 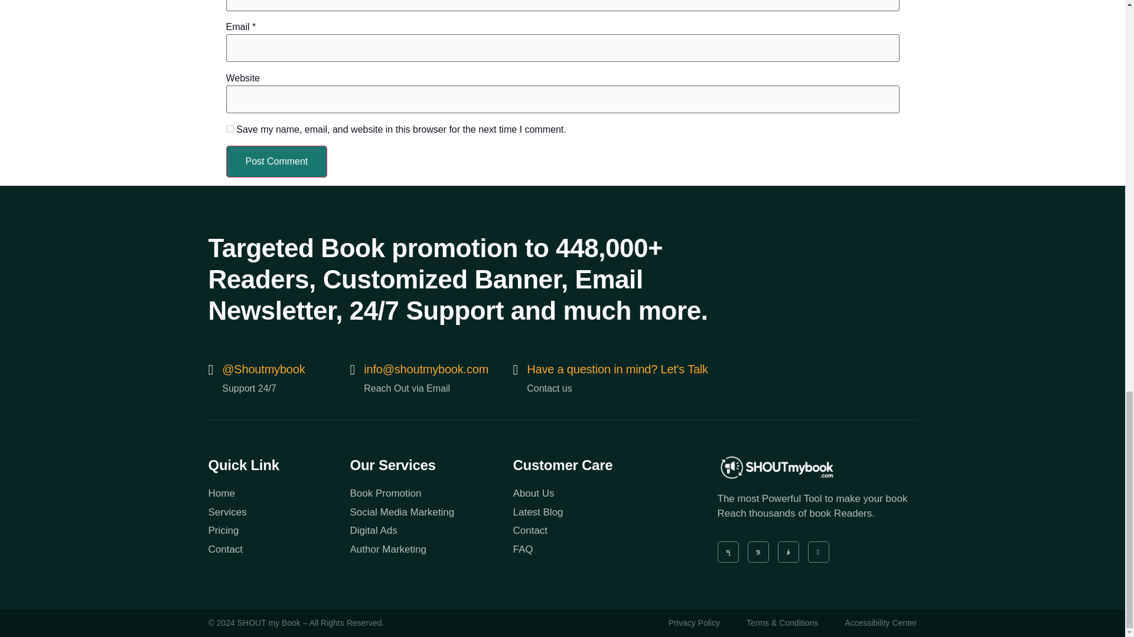 What do you see at coordinates (594, 550) in the screenshot?
I see `FAQ` at bounding box center [594, 550].